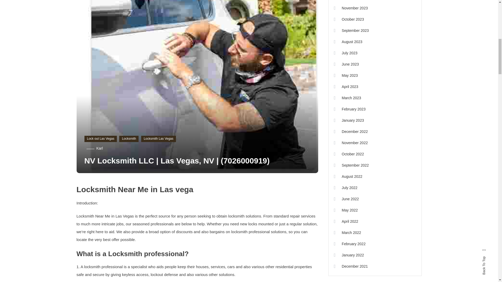 The height and width of the screenshot is (282, 502). Describe the element at coordinates (100, 139) in the screenshot. I see `Lock out Las Vegas` at that location.